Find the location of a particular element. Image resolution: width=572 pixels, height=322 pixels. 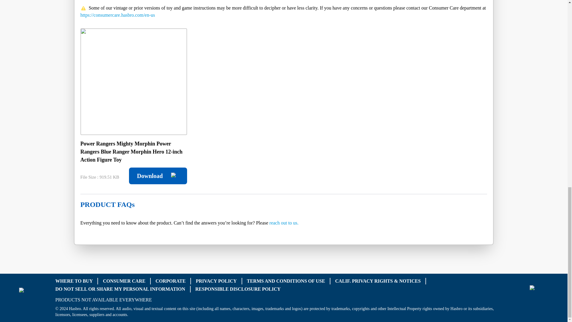

WHERE TO BUY is located at coordinates (74, 281).